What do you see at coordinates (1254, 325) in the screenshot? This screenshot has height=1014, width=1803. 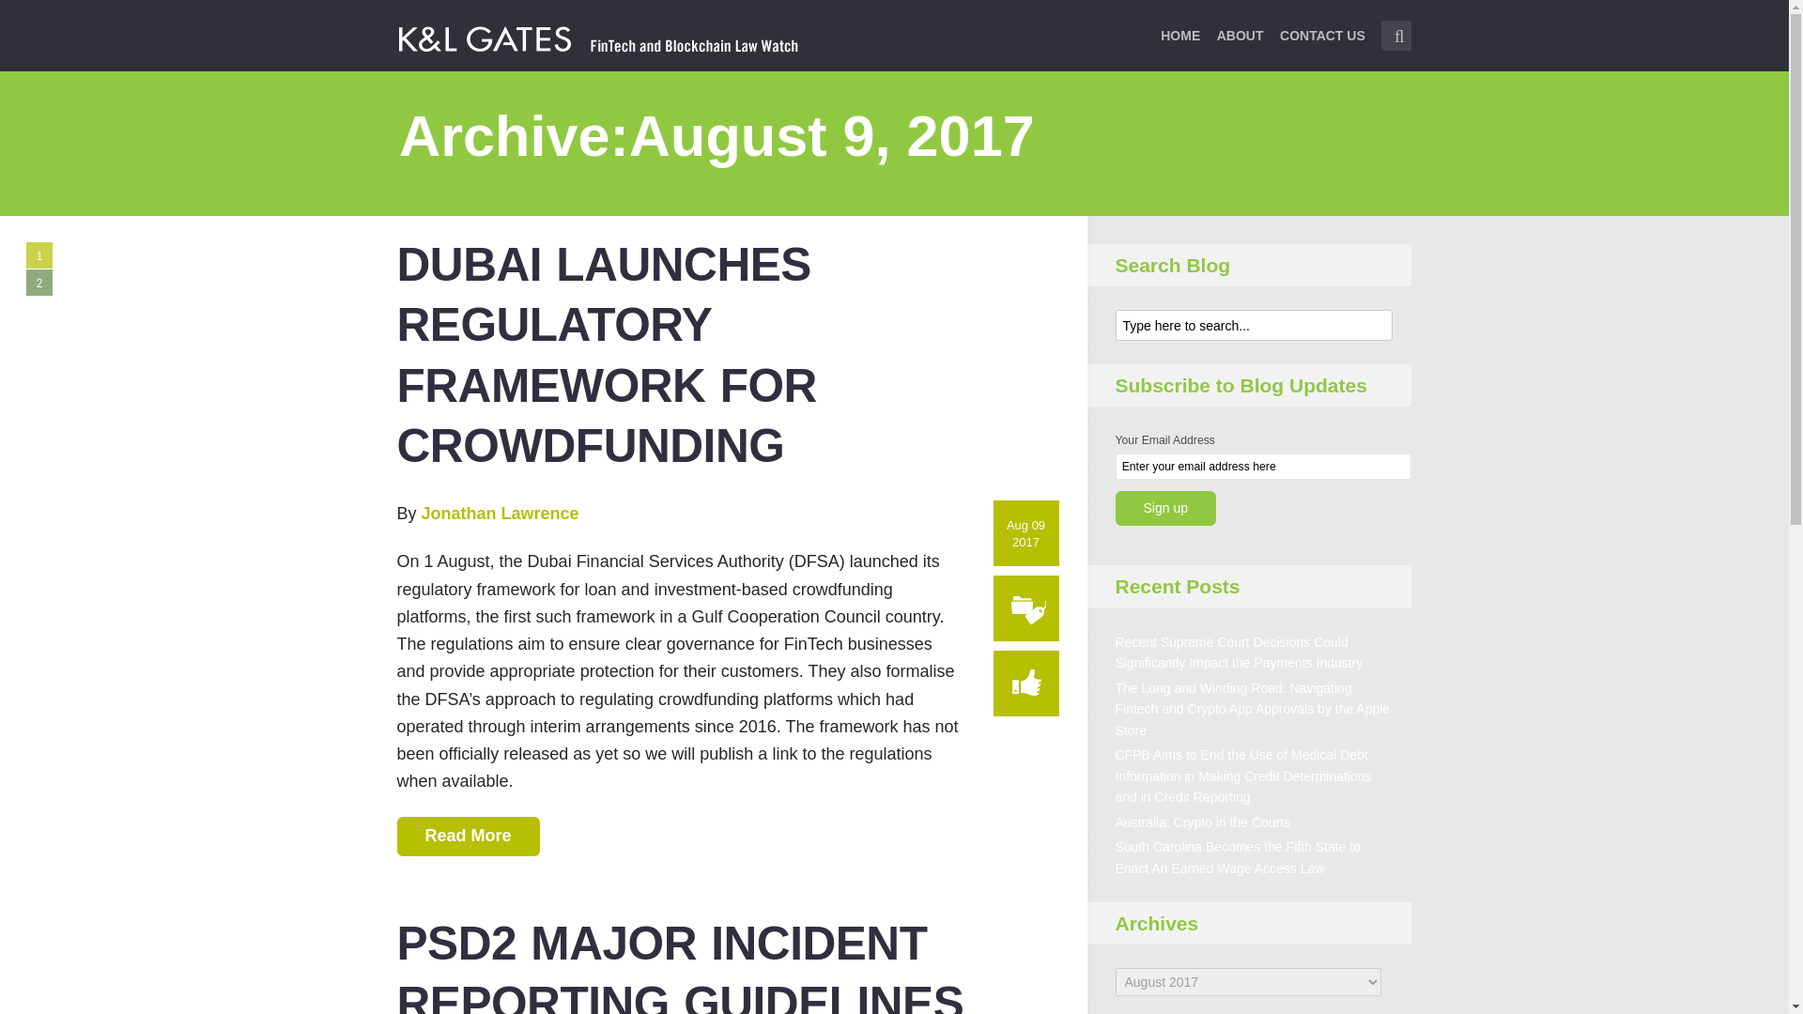 I see `Type here to search...` at bounding box center [1254, 325].